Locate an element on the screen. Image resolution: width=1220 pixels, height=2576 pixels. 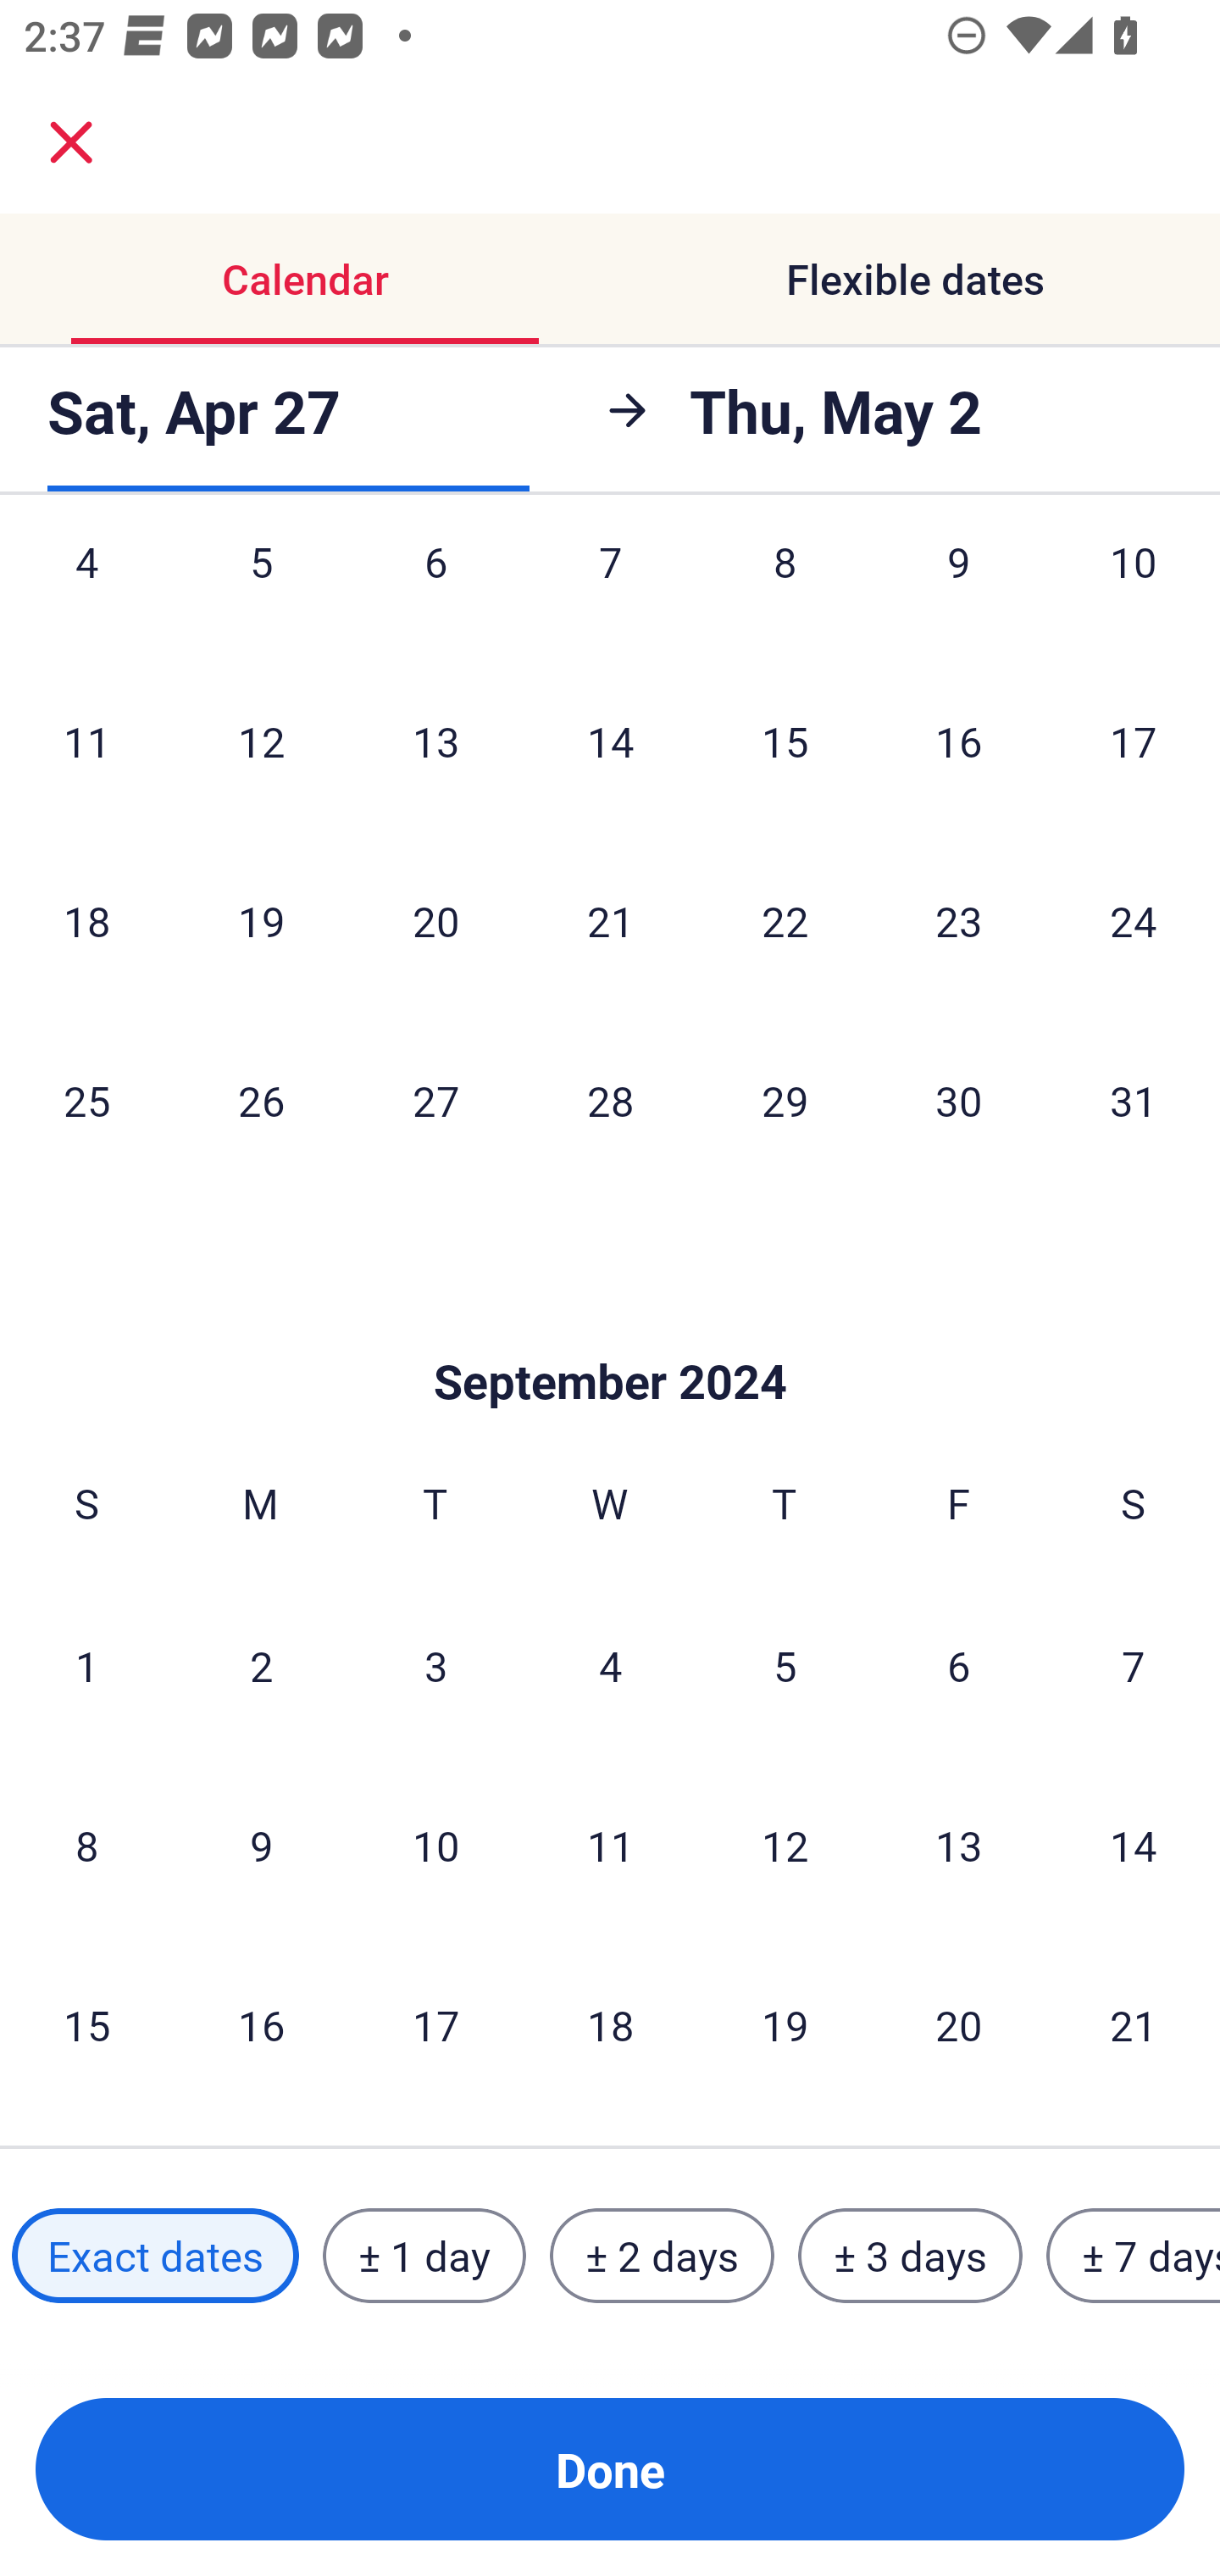
10 Saturday, August 10, 2024 is located at coordinates (1134, 597).